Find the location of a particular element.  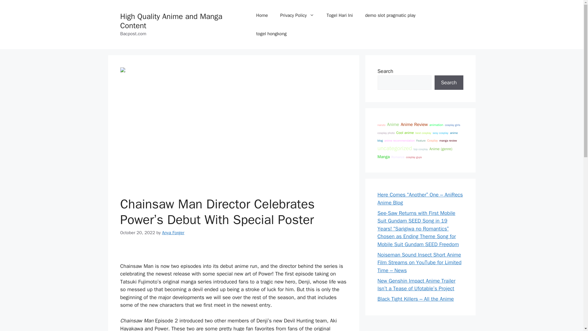

animation is located at coordinates (436, 124).